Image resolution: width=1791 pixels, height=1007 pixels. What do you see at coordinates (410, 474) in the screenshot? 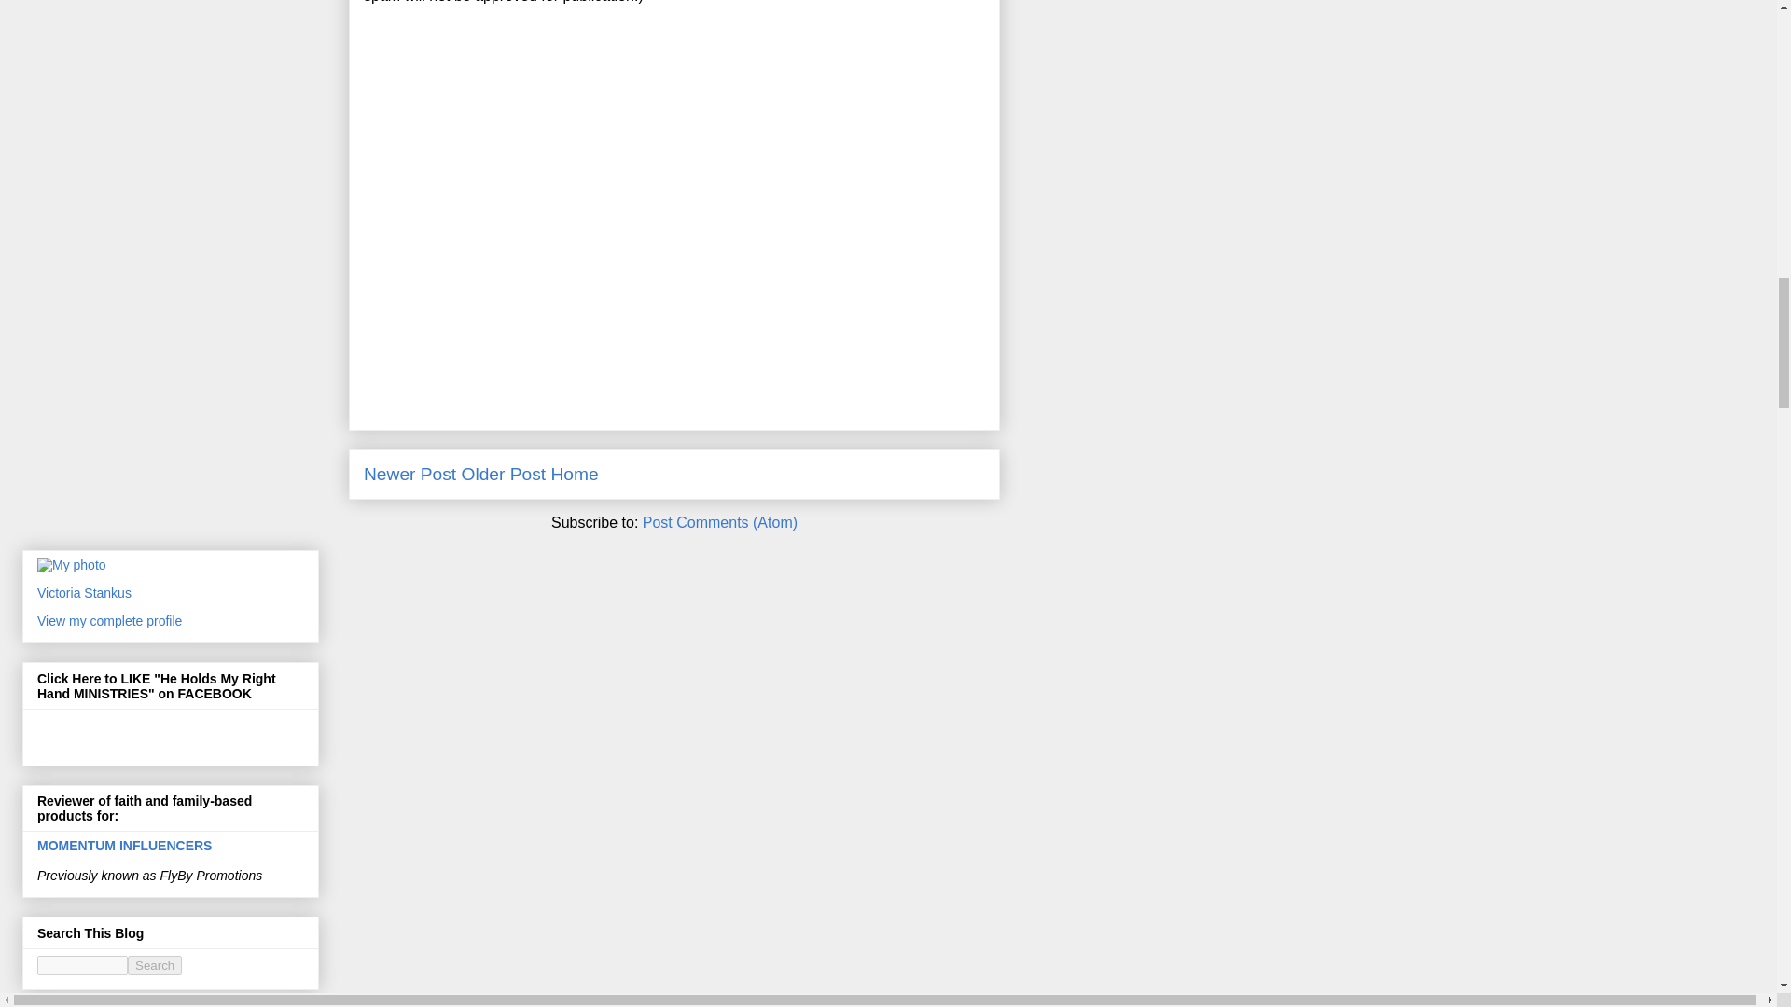
I see `Newer Post` at bounding box center [410, 474].